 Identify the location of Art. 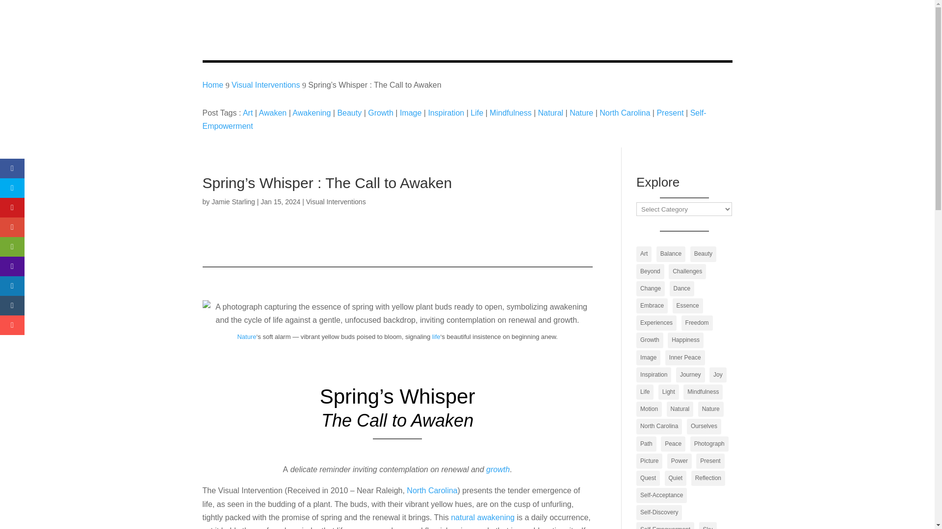
(247, 113).